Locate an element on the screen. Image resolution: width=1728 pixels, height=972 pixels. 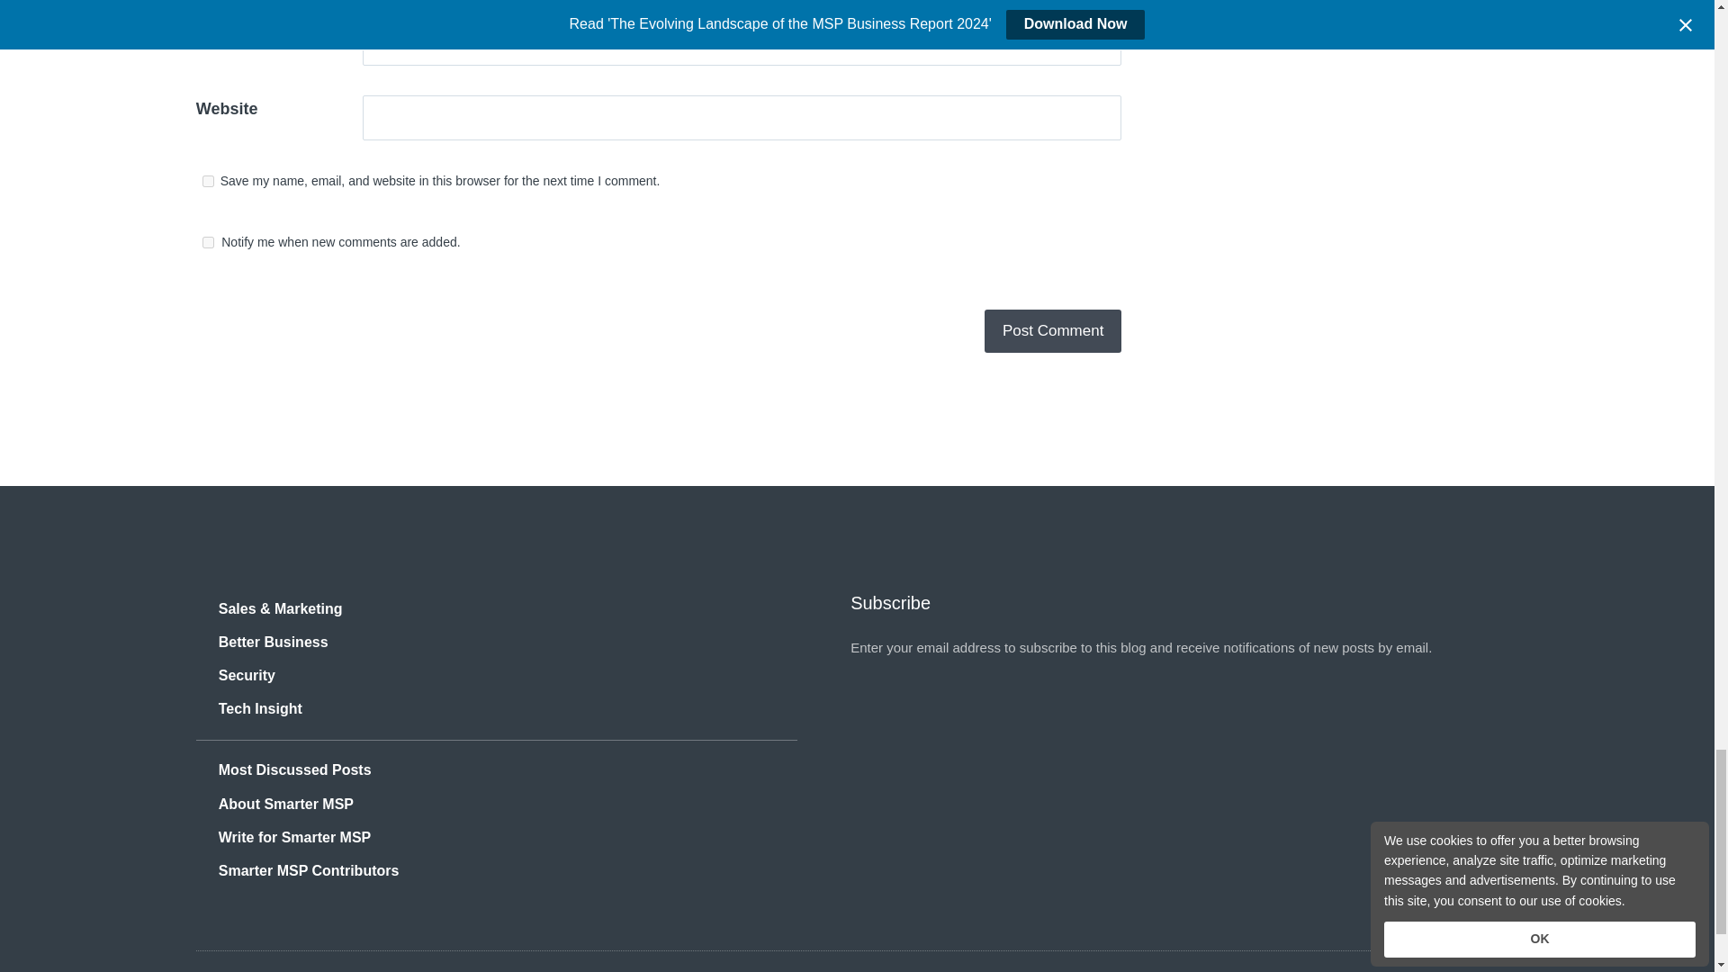
yes is located at coordinates (208, 182).